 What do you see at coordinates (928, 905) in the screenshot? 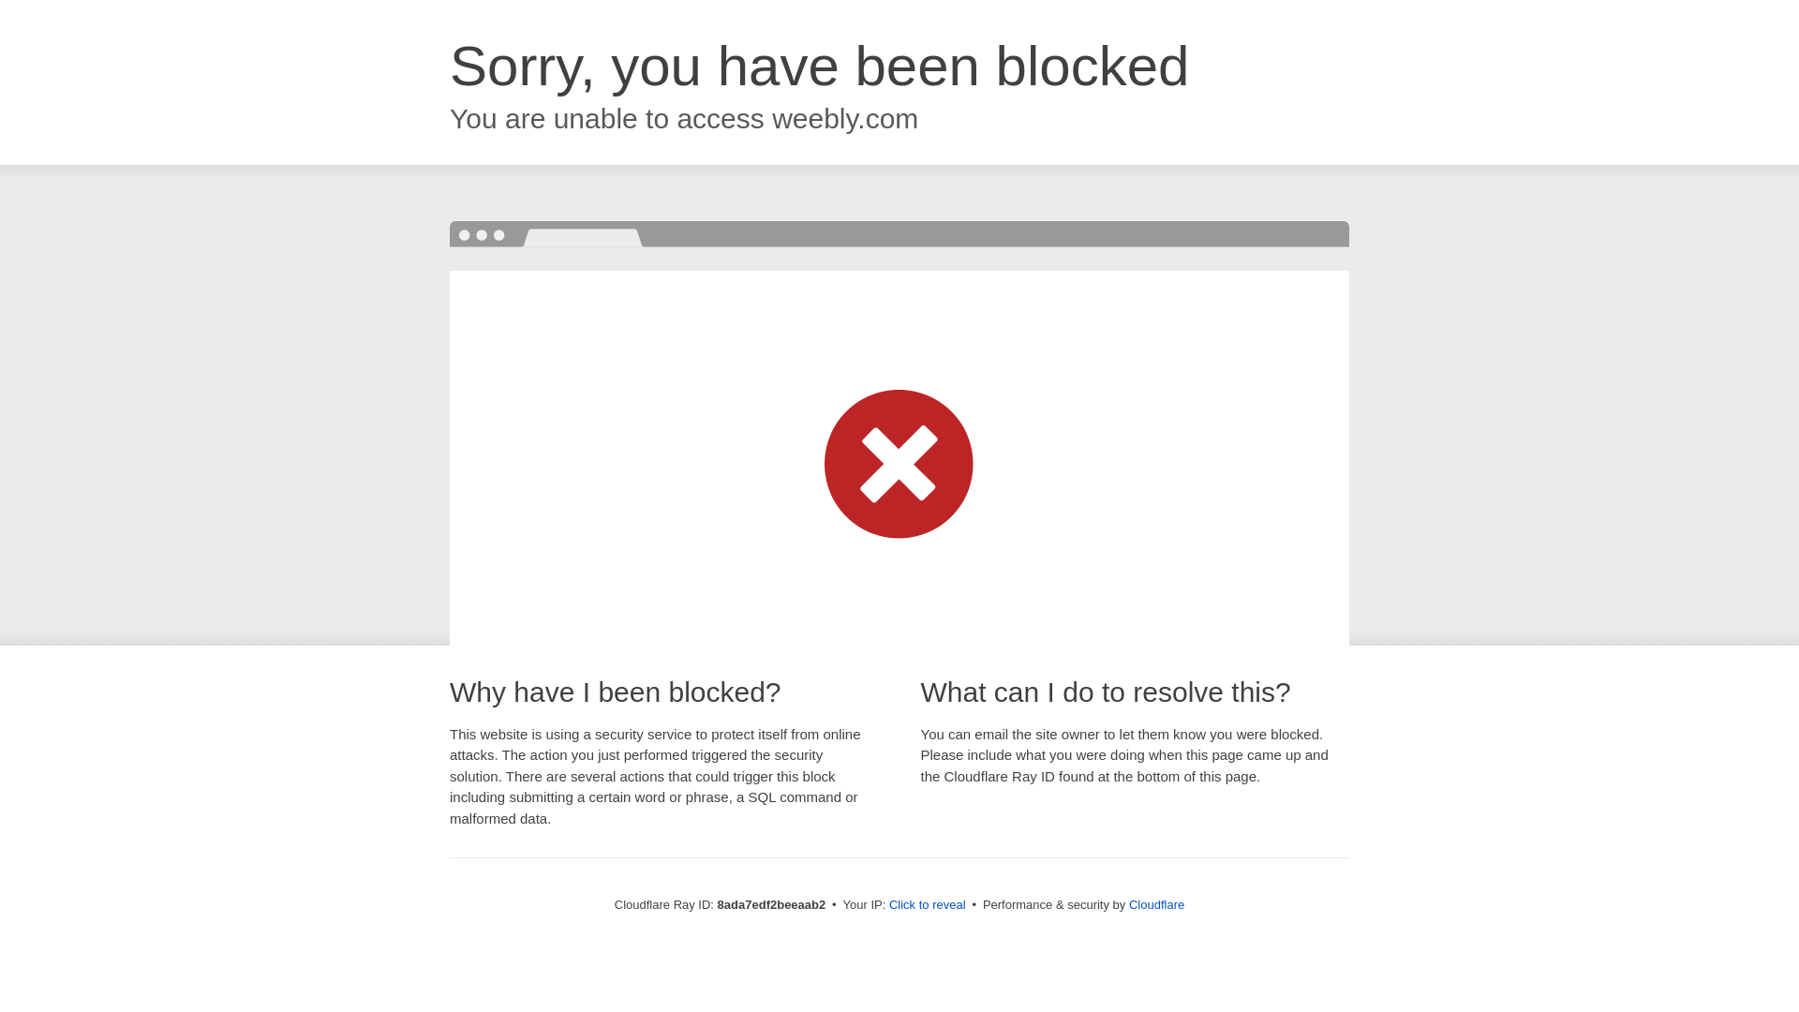
I see `Click to reveal` at bounding box center [928, 905].